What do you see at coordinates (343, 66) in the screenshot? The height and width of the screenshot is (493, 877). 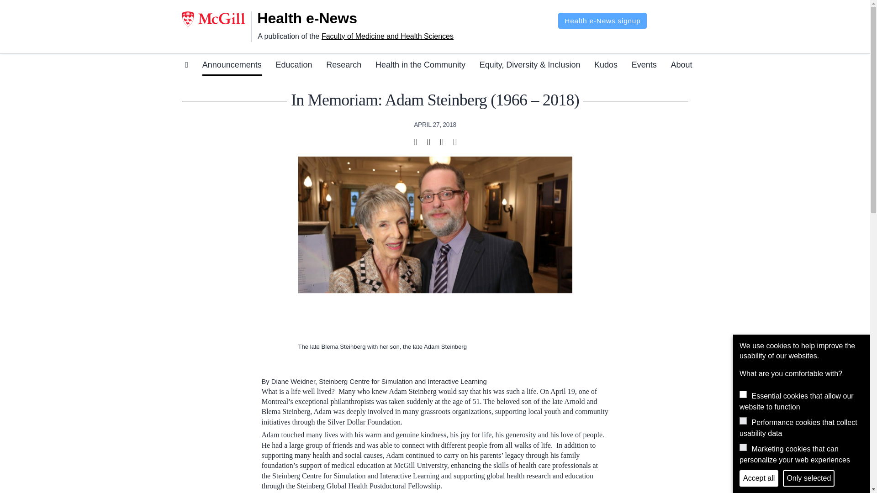 I see `Research` at bounding box center [343, 66].